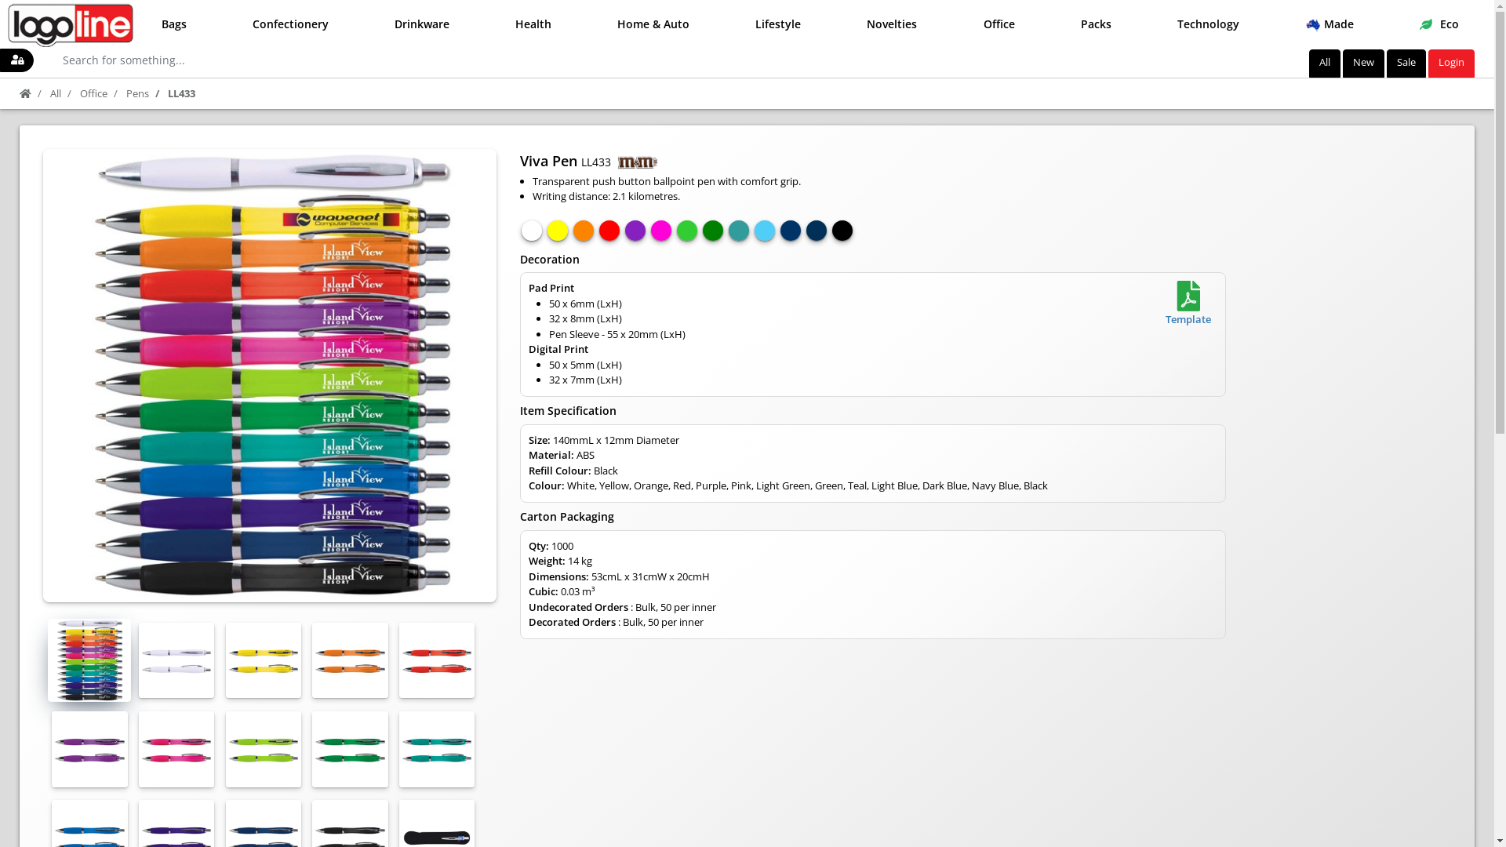  Describe the element at coordinates (532, 24) in the screenshot. I see `Health` at that location.